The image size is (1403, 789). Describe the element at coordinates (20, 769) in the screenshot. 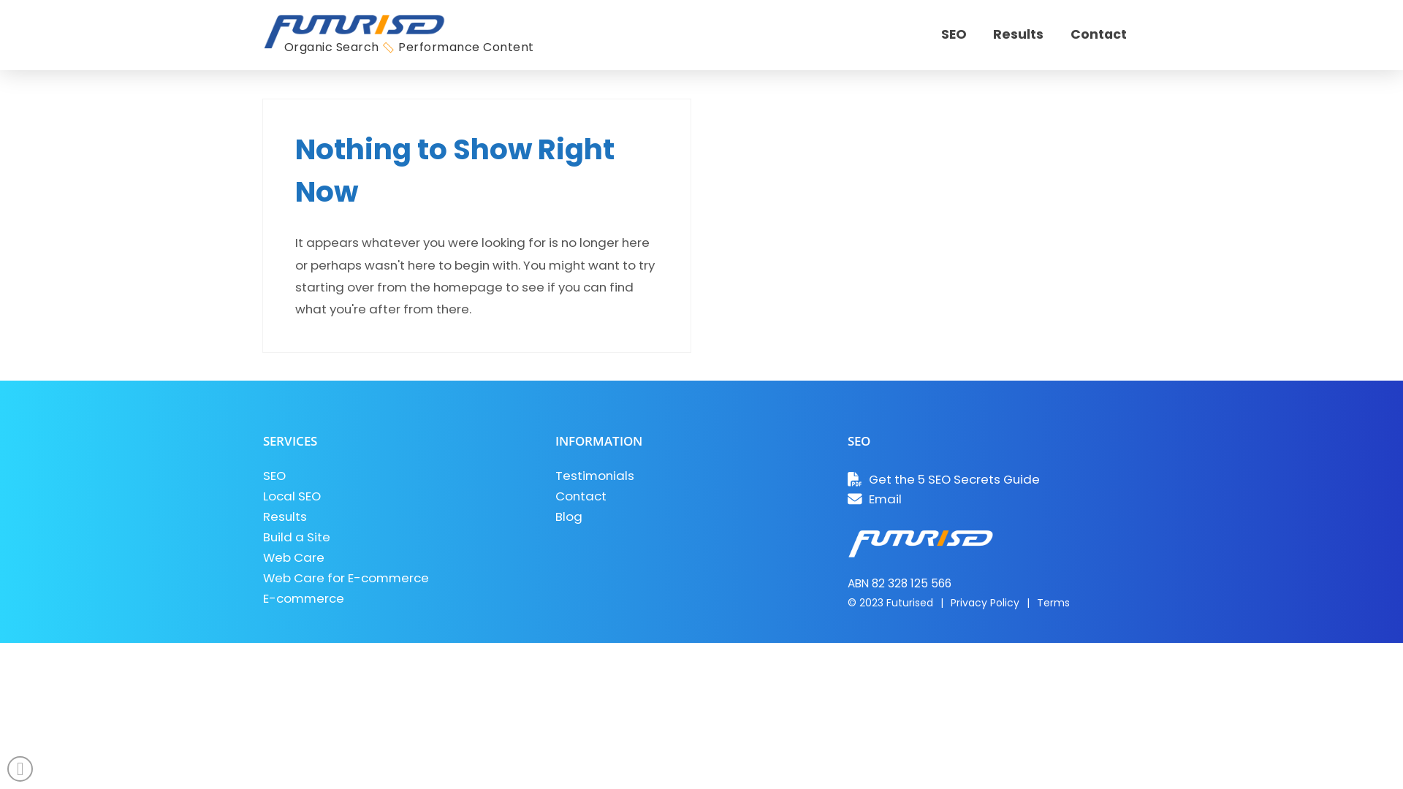

I see `Back to Top` at that location.